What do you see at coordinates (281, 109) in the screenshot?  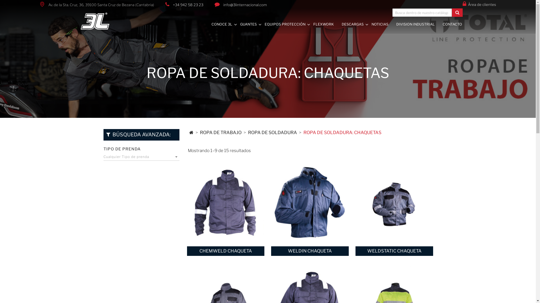 I see `FINANZAS` at bounding box center [281, 109].